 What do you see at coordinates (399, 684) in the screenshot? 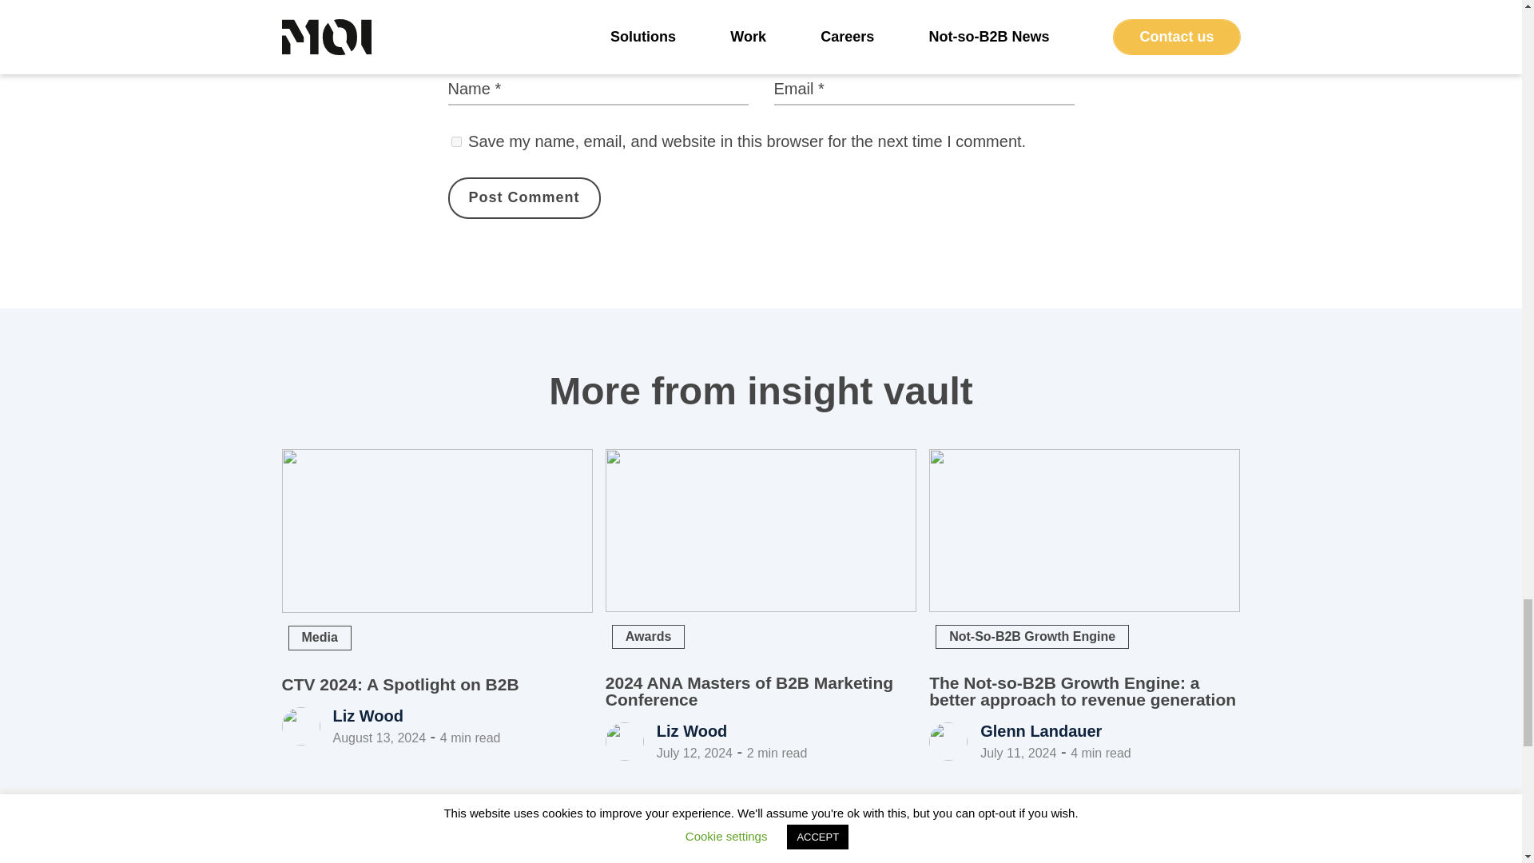
I see `CTV  2024: A Spotlight on B2B` at bounding box center [399, 684].